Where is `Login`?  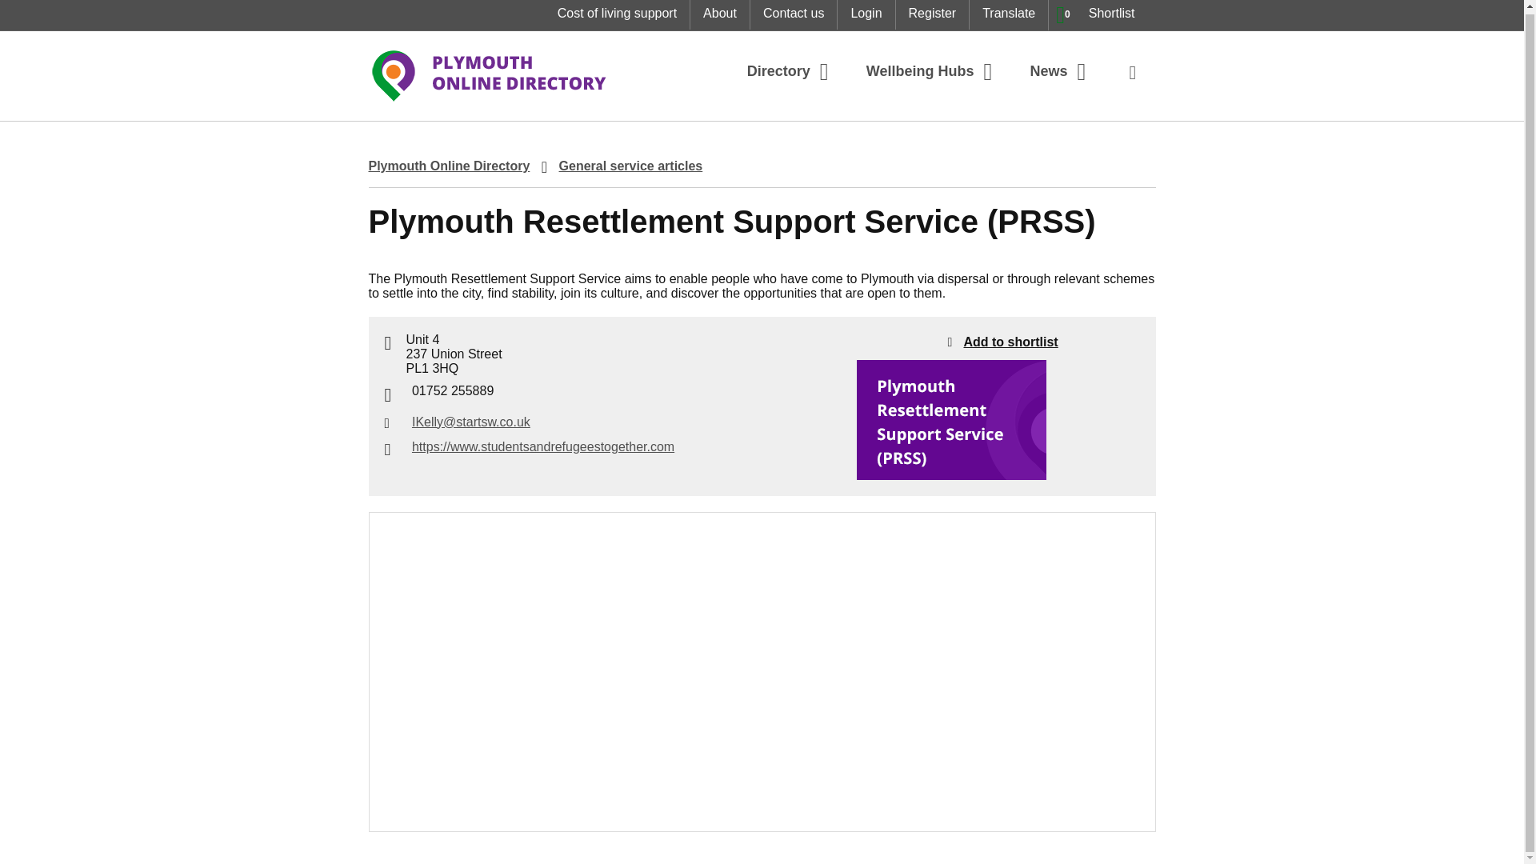
Login is located at coordinates (790, 71).